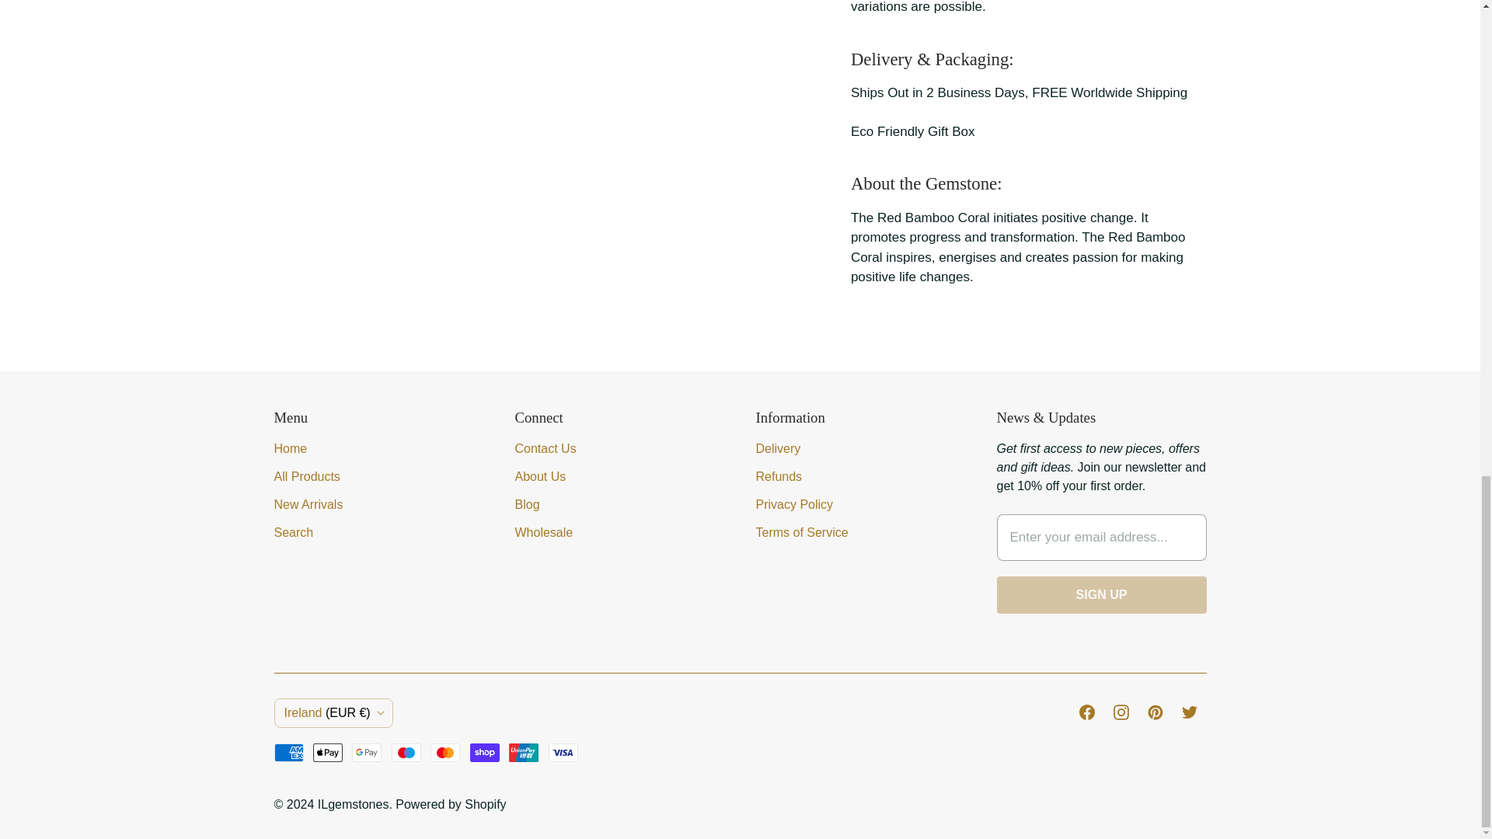 The image size is (1492, 839). Describe the element at coordinates (288, 752) in the screenshot. I see `American Express` at that location.